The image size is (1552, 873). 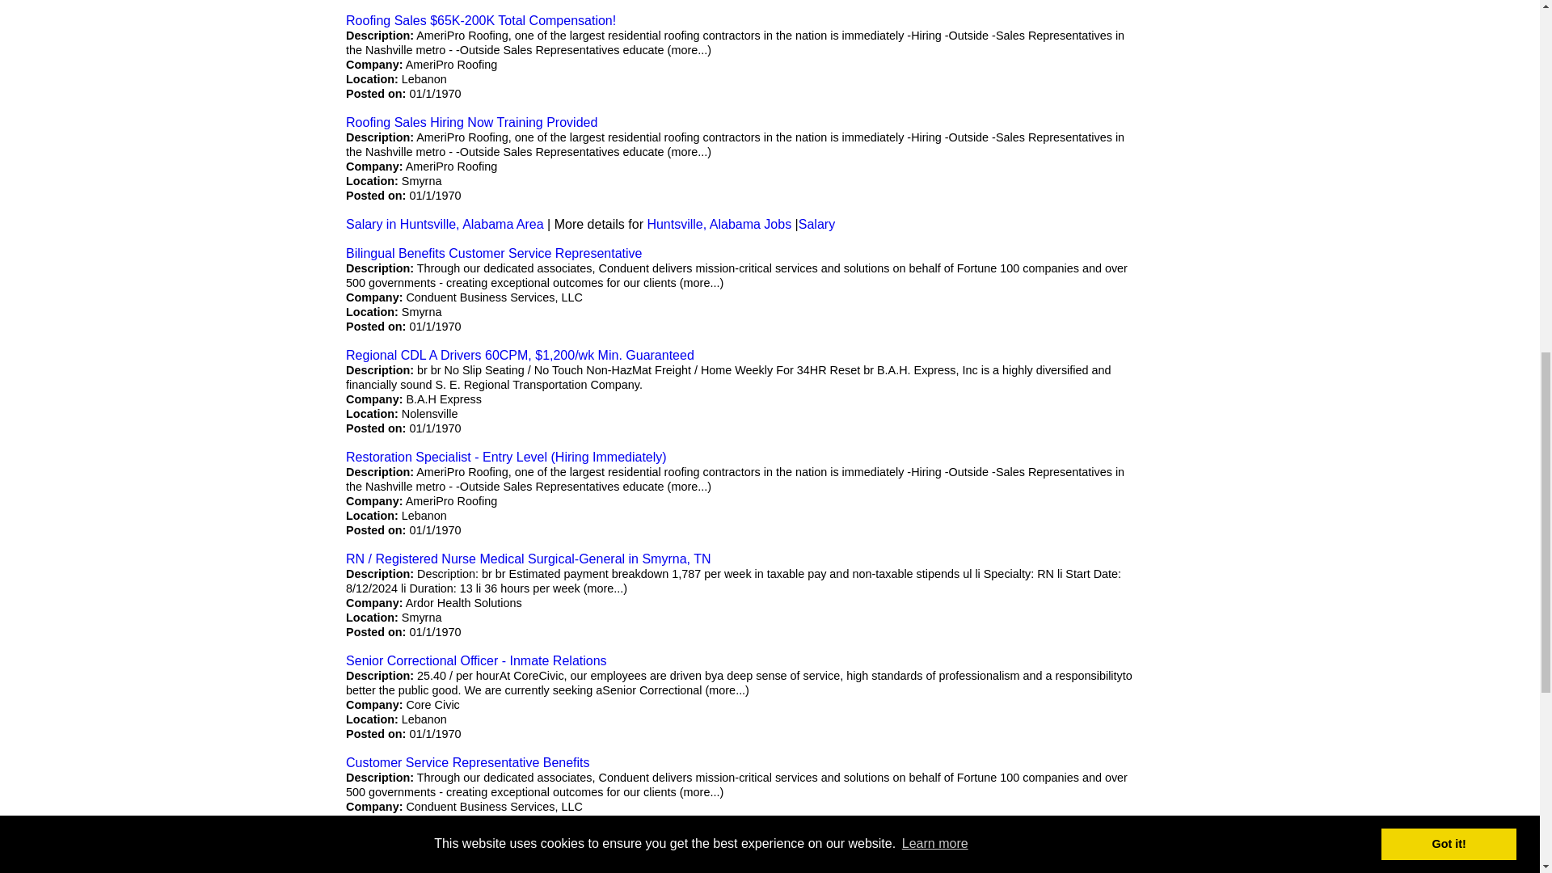 I want to click on Bilingual Benefits Customer Service Representative, so click(x=494, y=252).